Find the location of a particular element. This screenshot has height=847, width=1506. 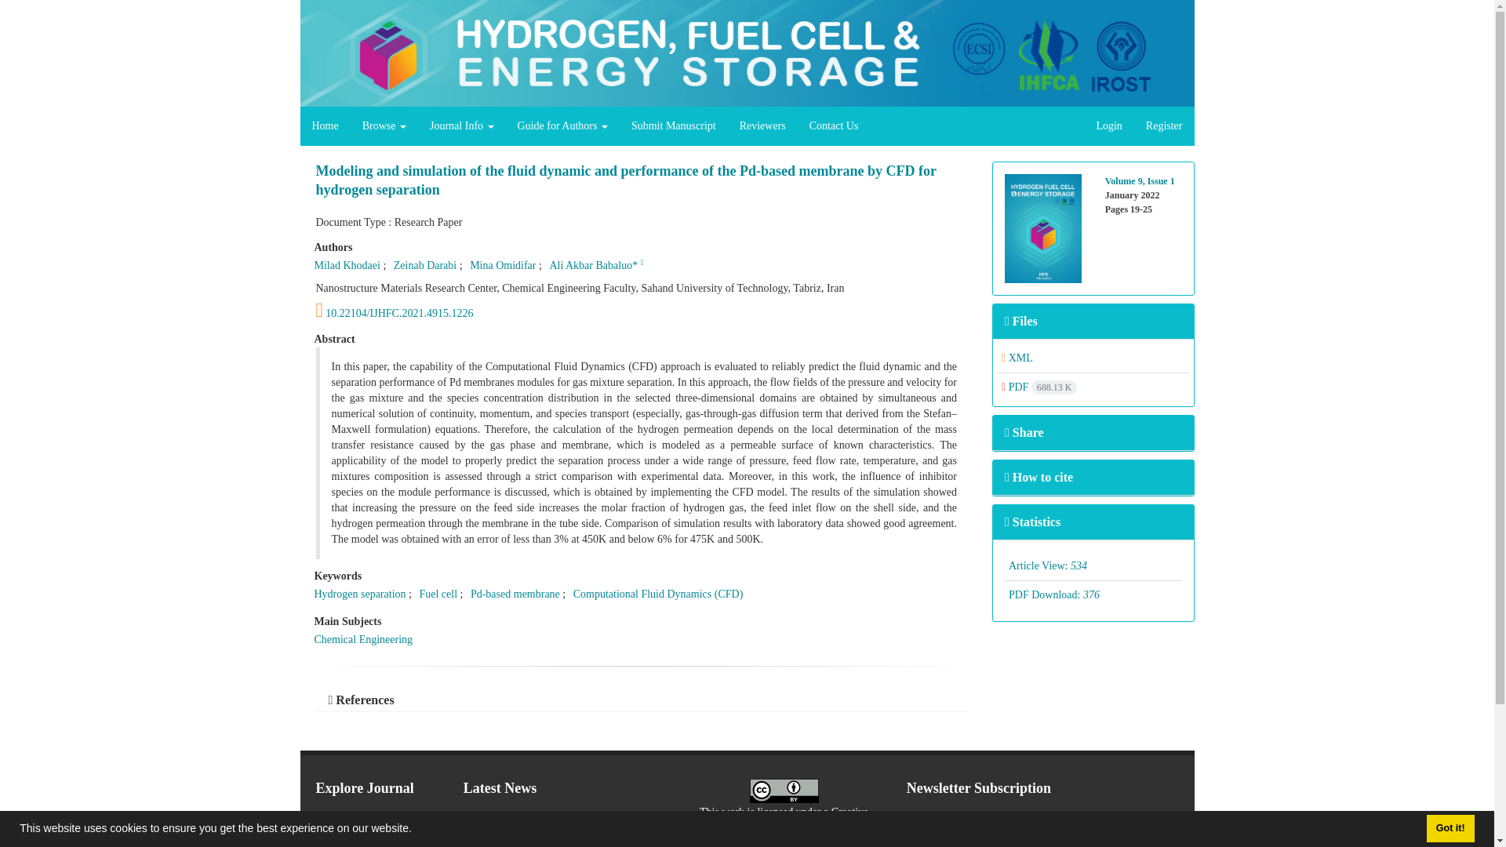

Submit Manuscript is located at coordinates (673, 125).